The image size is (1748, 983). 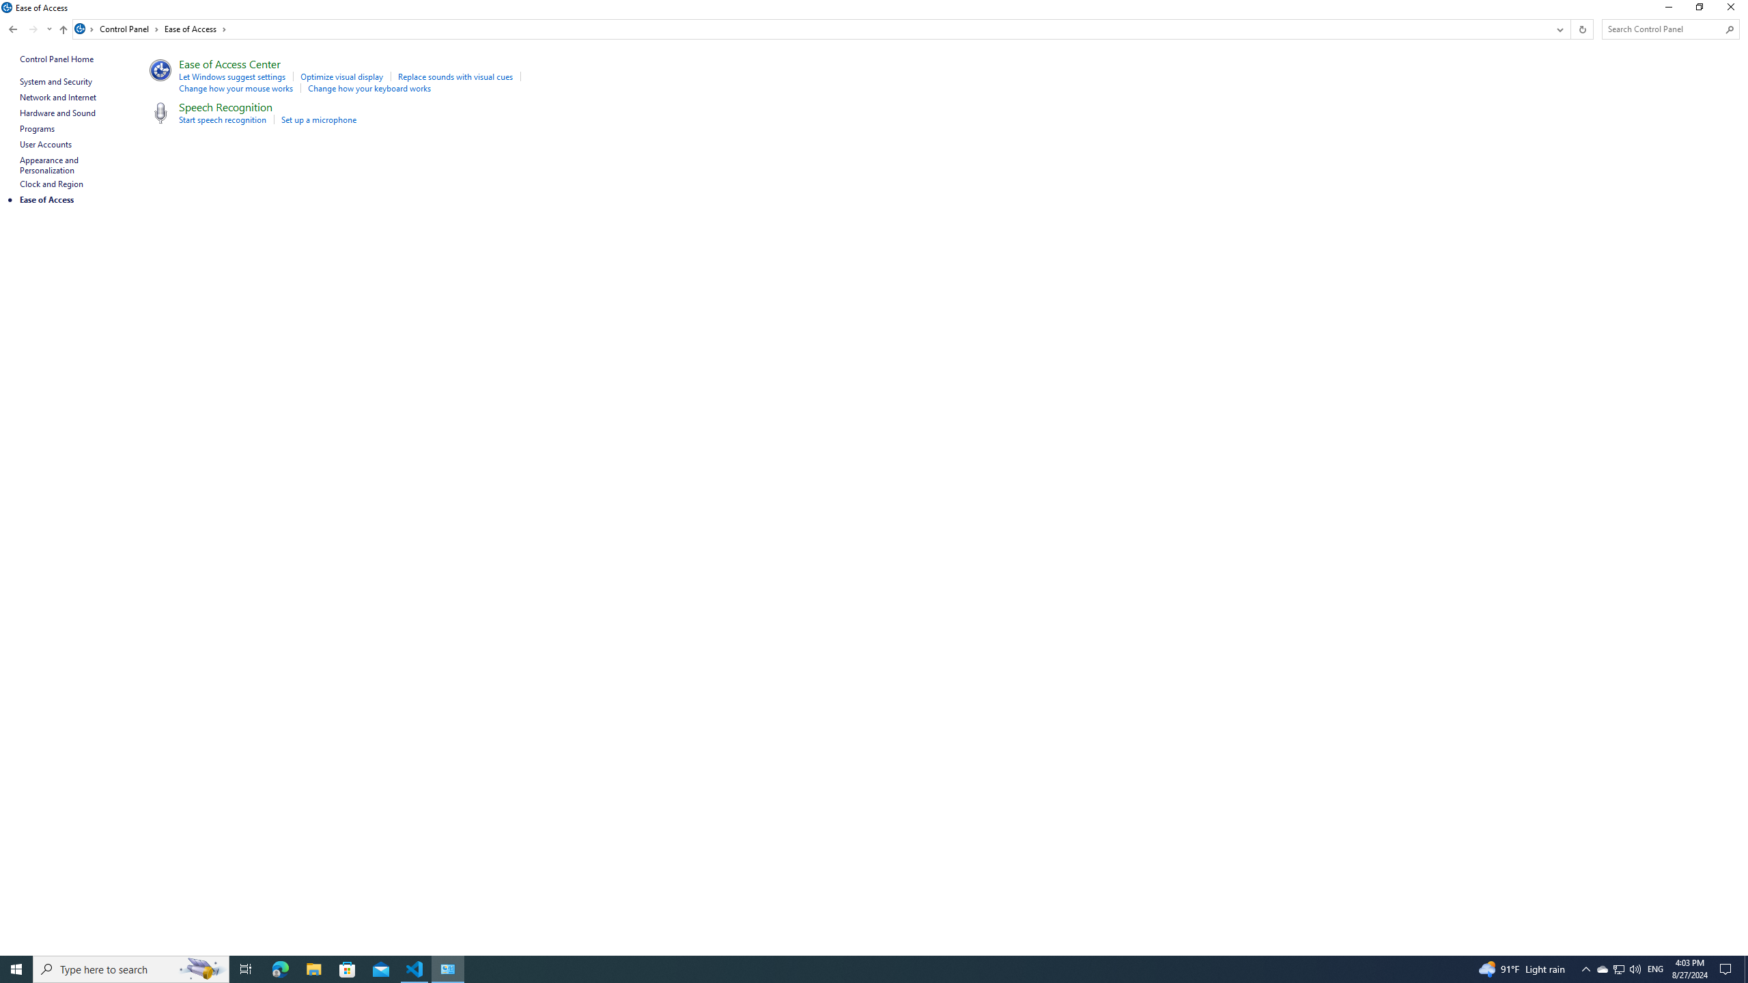 I want to click on Minimize, so click(x=1667, y=10).